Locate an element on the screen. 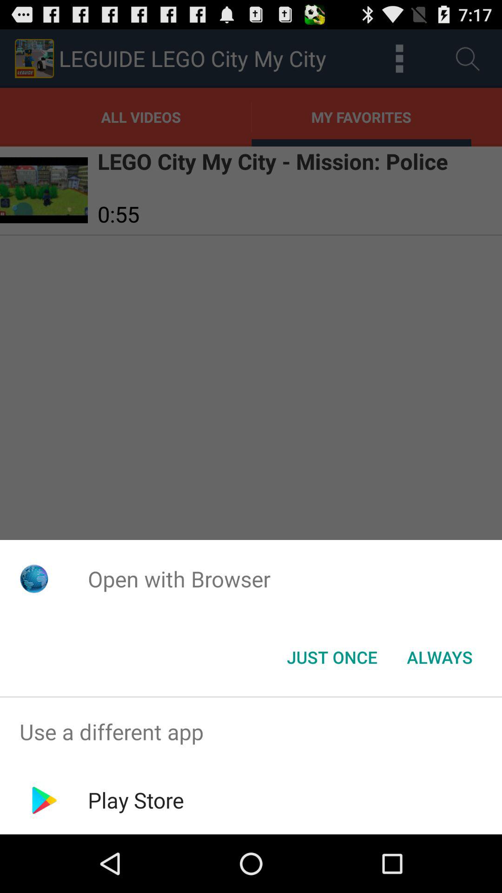  select the item to the right of the just once is located at coordinates (440, 657).